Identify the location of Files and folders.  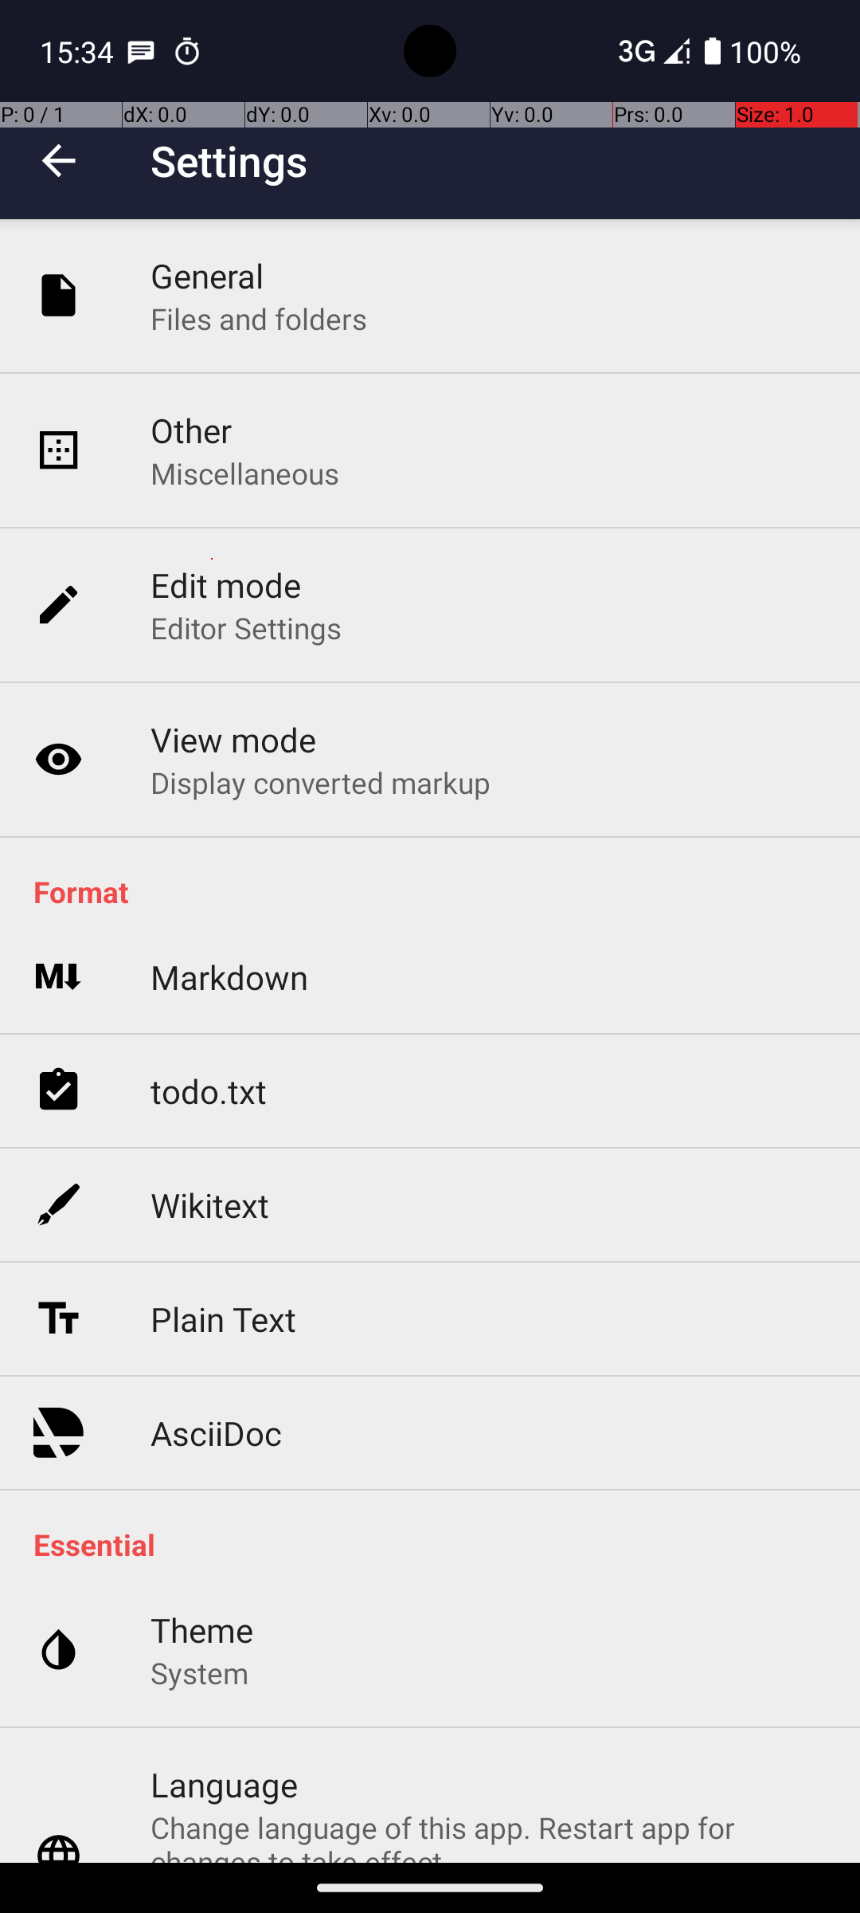
(259, 319).